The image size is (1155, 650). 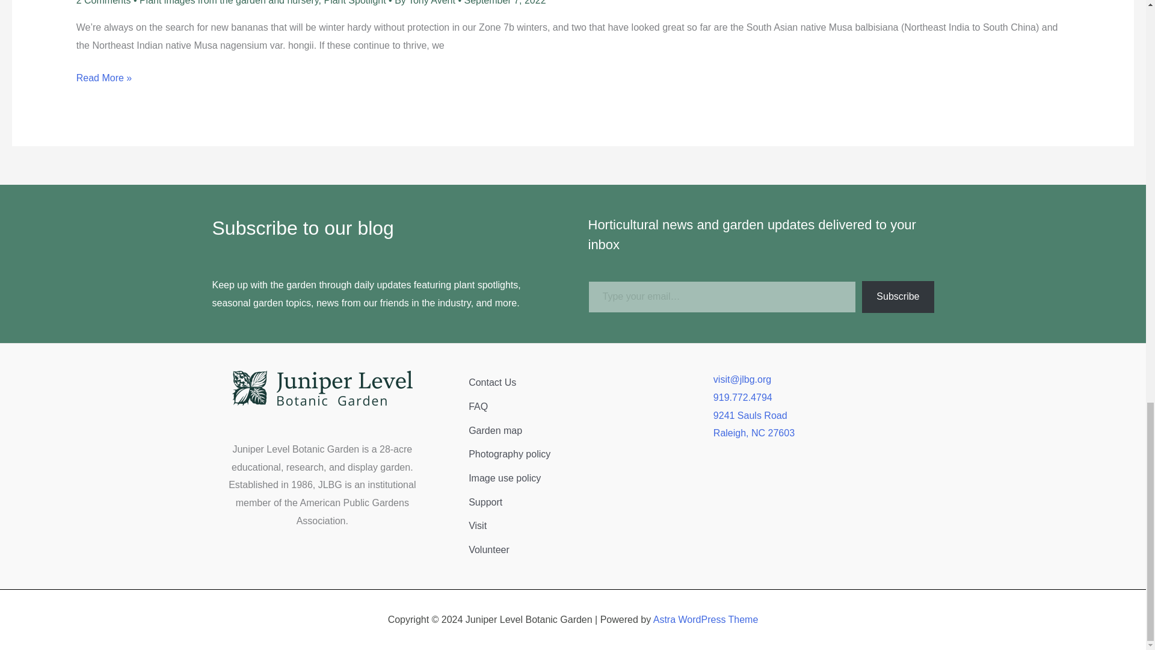 What do you see at coordinates (433, 2) in the screenshot?
I see `View all posts by Tony Avent` at bounding box center [433, 2].